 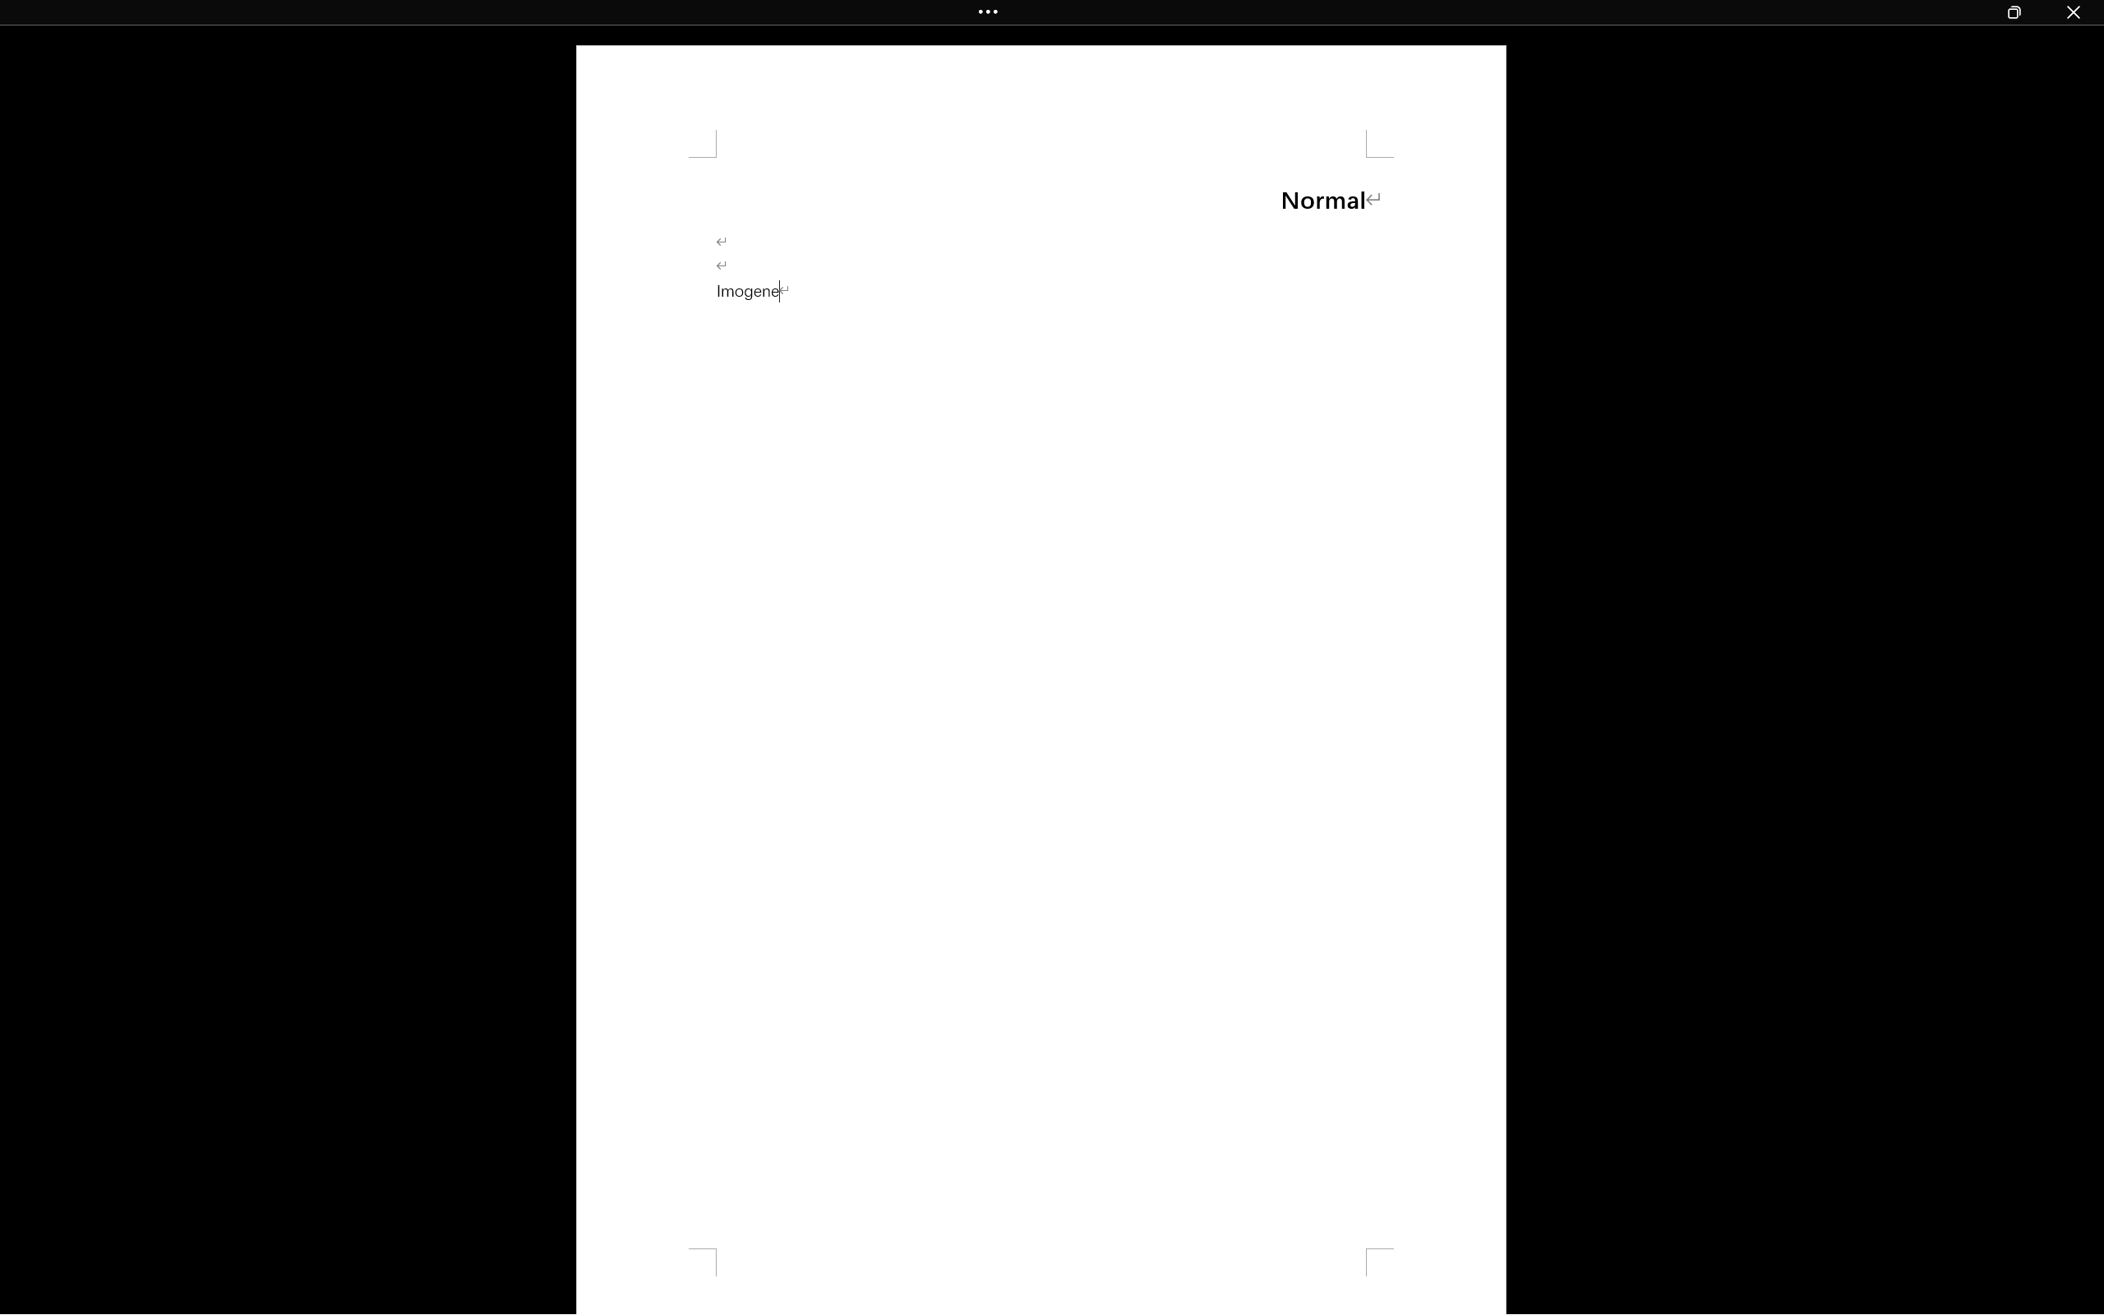 I want to click on Class: MsoCommandBar, so click(x=1052, y=1268).